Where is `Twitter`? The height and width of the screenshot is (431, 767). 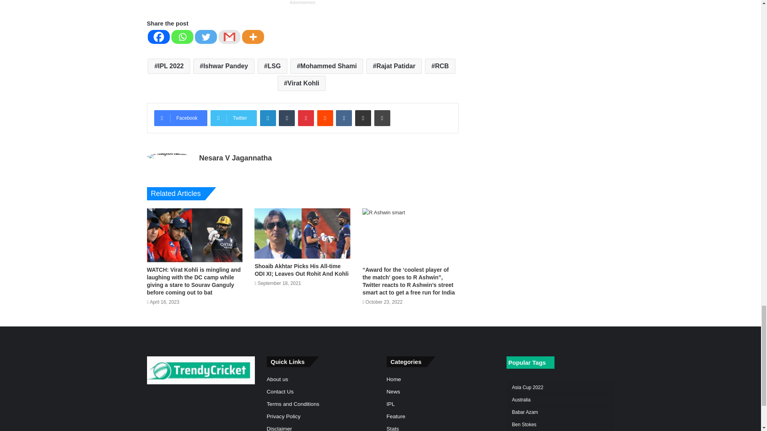 Twitter is located at coordinates (206, 37).